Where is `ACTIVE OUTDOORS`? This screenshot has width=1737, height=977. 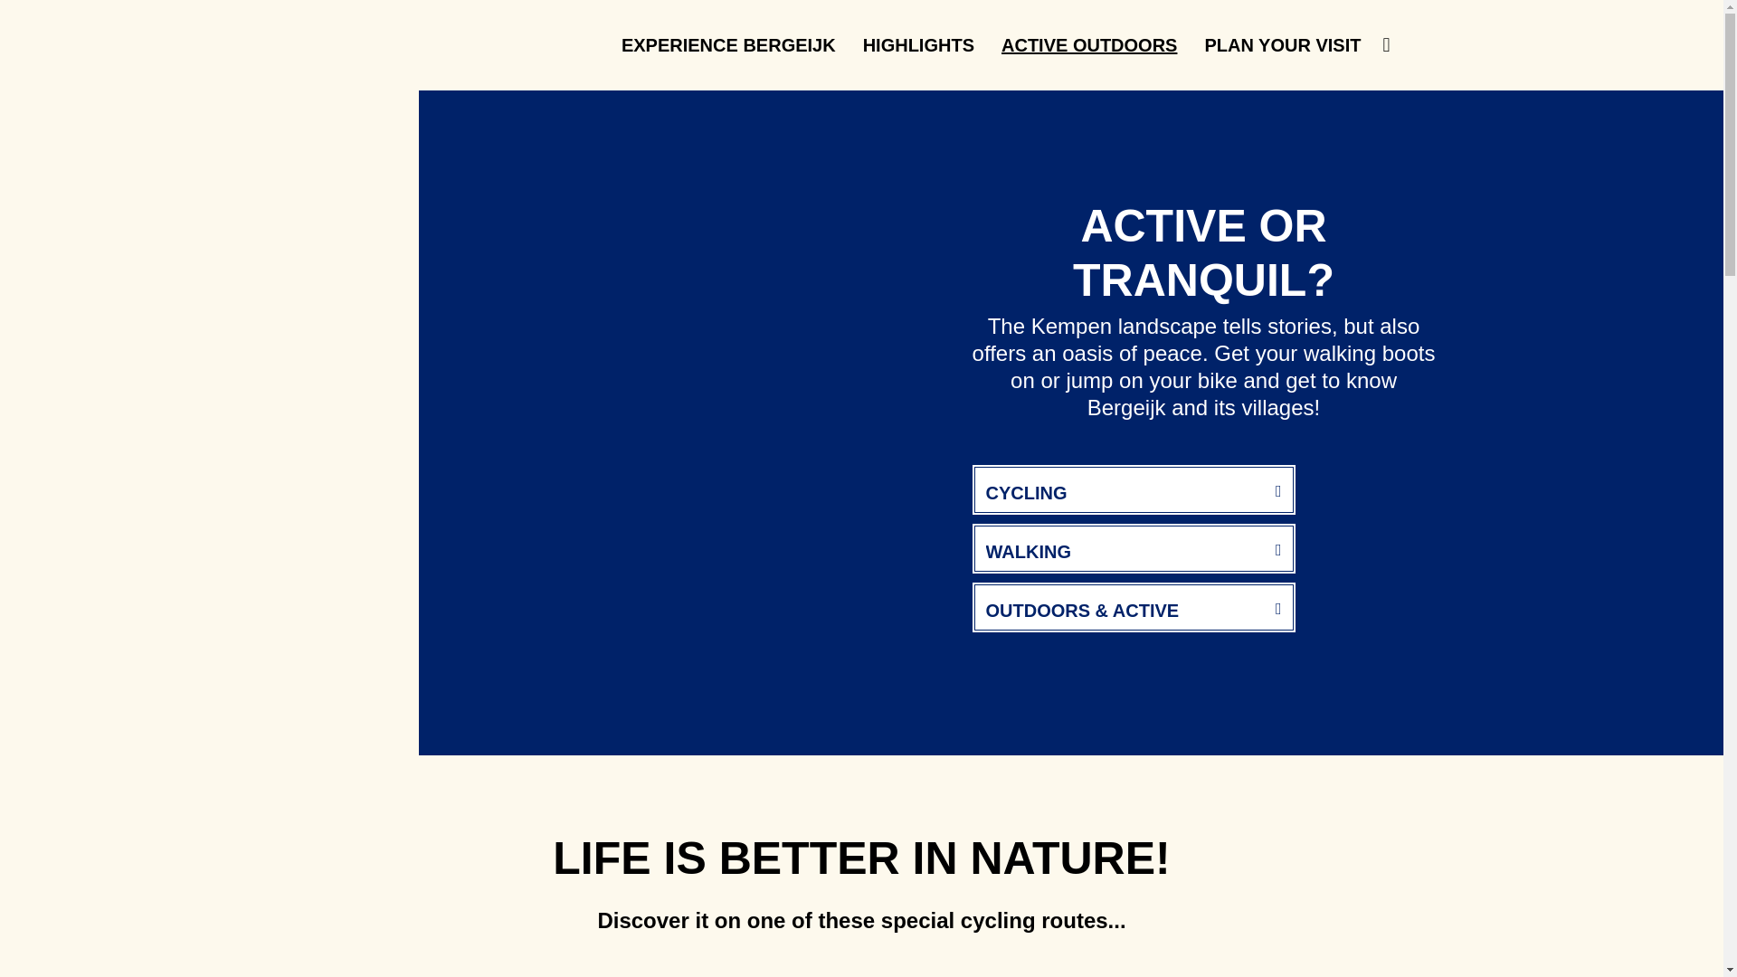 ACTIVE OUTDOORS is located at coordinates (1089, 45).